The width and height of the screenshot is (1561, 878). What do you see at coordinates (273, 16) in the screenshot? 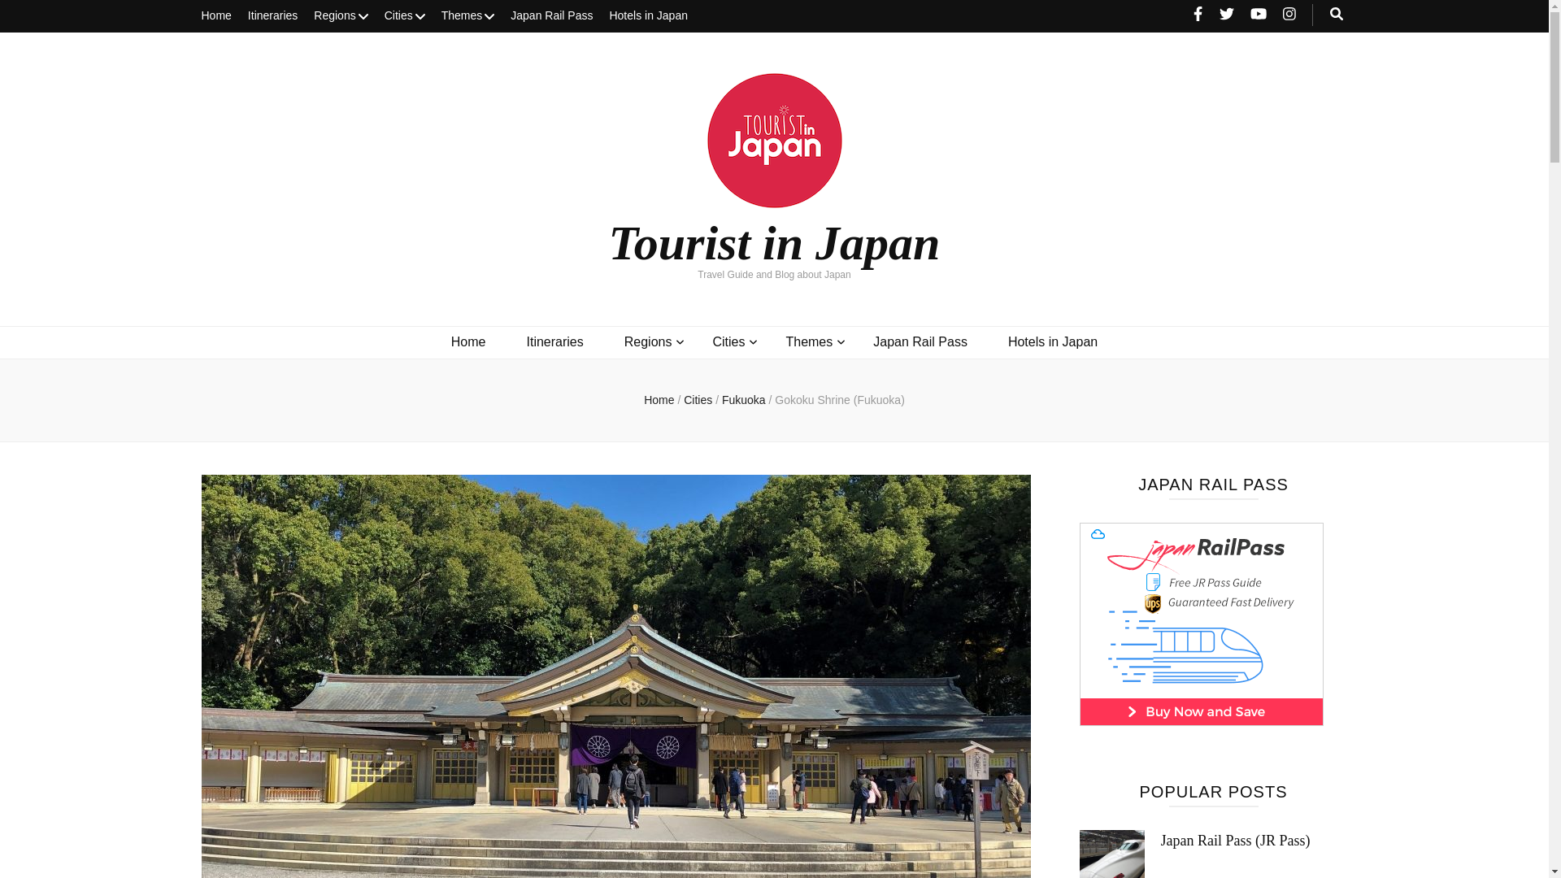
I see `Itineraries` at bounding box center [273, 16].